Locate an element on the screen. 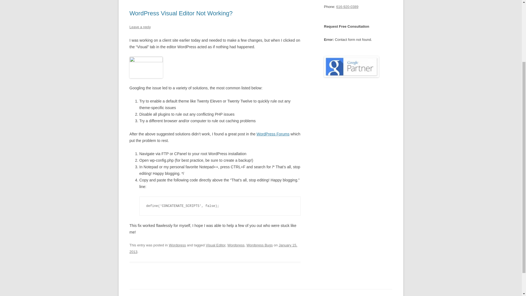  WordPress Visual Editor Not Working? is located at coordinates (181, 13).